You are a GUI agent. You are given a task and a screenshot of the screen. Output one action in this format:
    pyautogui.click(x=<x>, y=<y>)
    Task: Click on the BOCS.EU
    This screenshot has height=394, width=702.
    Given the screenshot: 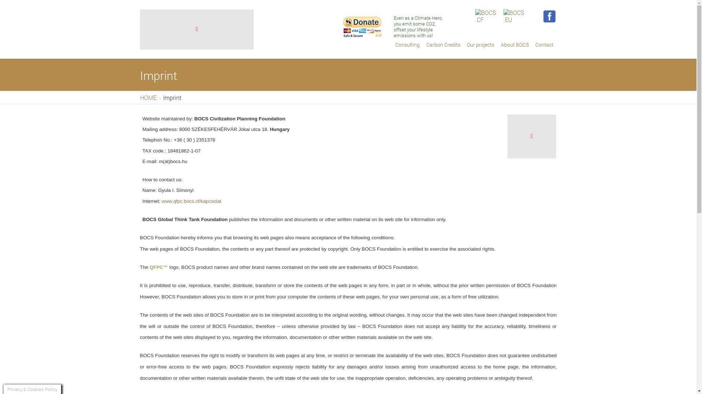 What is the action you would take?
    pyautogui.click(x=513, y=18)
    